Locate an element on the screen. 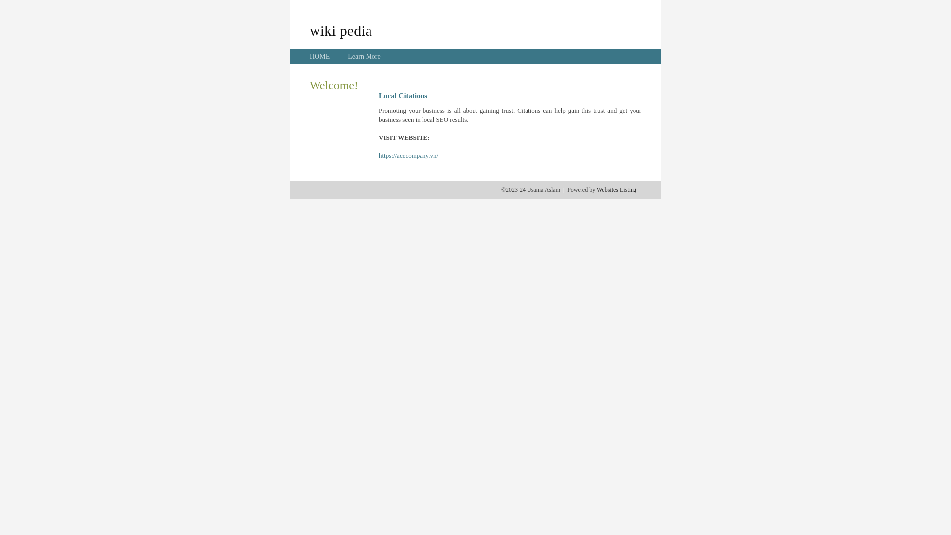 This screenshot has width=951, height=535. Learn More is located at coordinates (364, 56).